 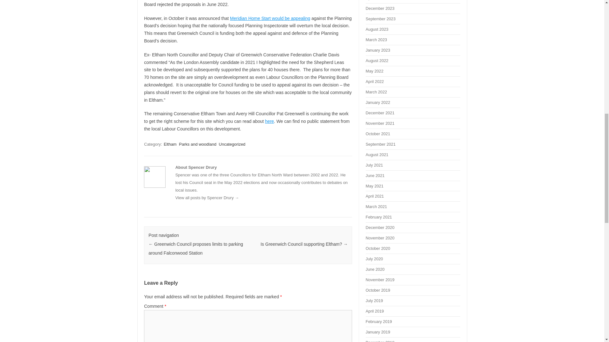 I want to click on Meridian Home Start would be appealing, so click(x=270, y=18).